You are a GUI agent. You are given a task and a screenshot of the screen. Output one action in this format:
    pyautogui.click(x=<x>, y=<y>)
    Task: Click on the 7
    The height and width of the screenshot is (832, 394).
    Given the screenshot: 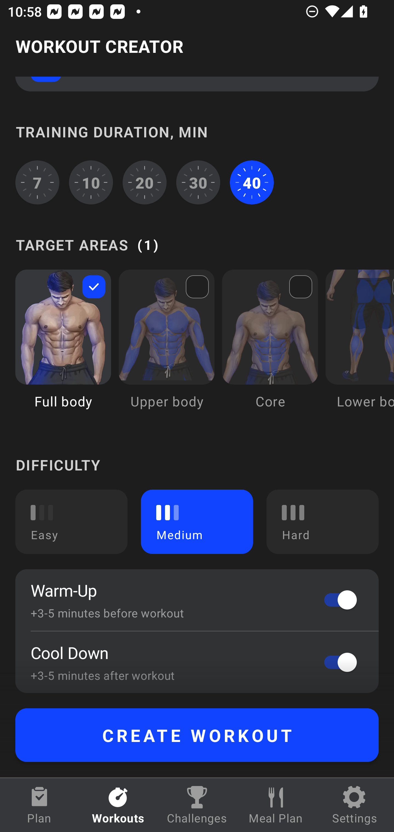 What is the action you would take?
    pyautogui.click(x=37, y=182)
    